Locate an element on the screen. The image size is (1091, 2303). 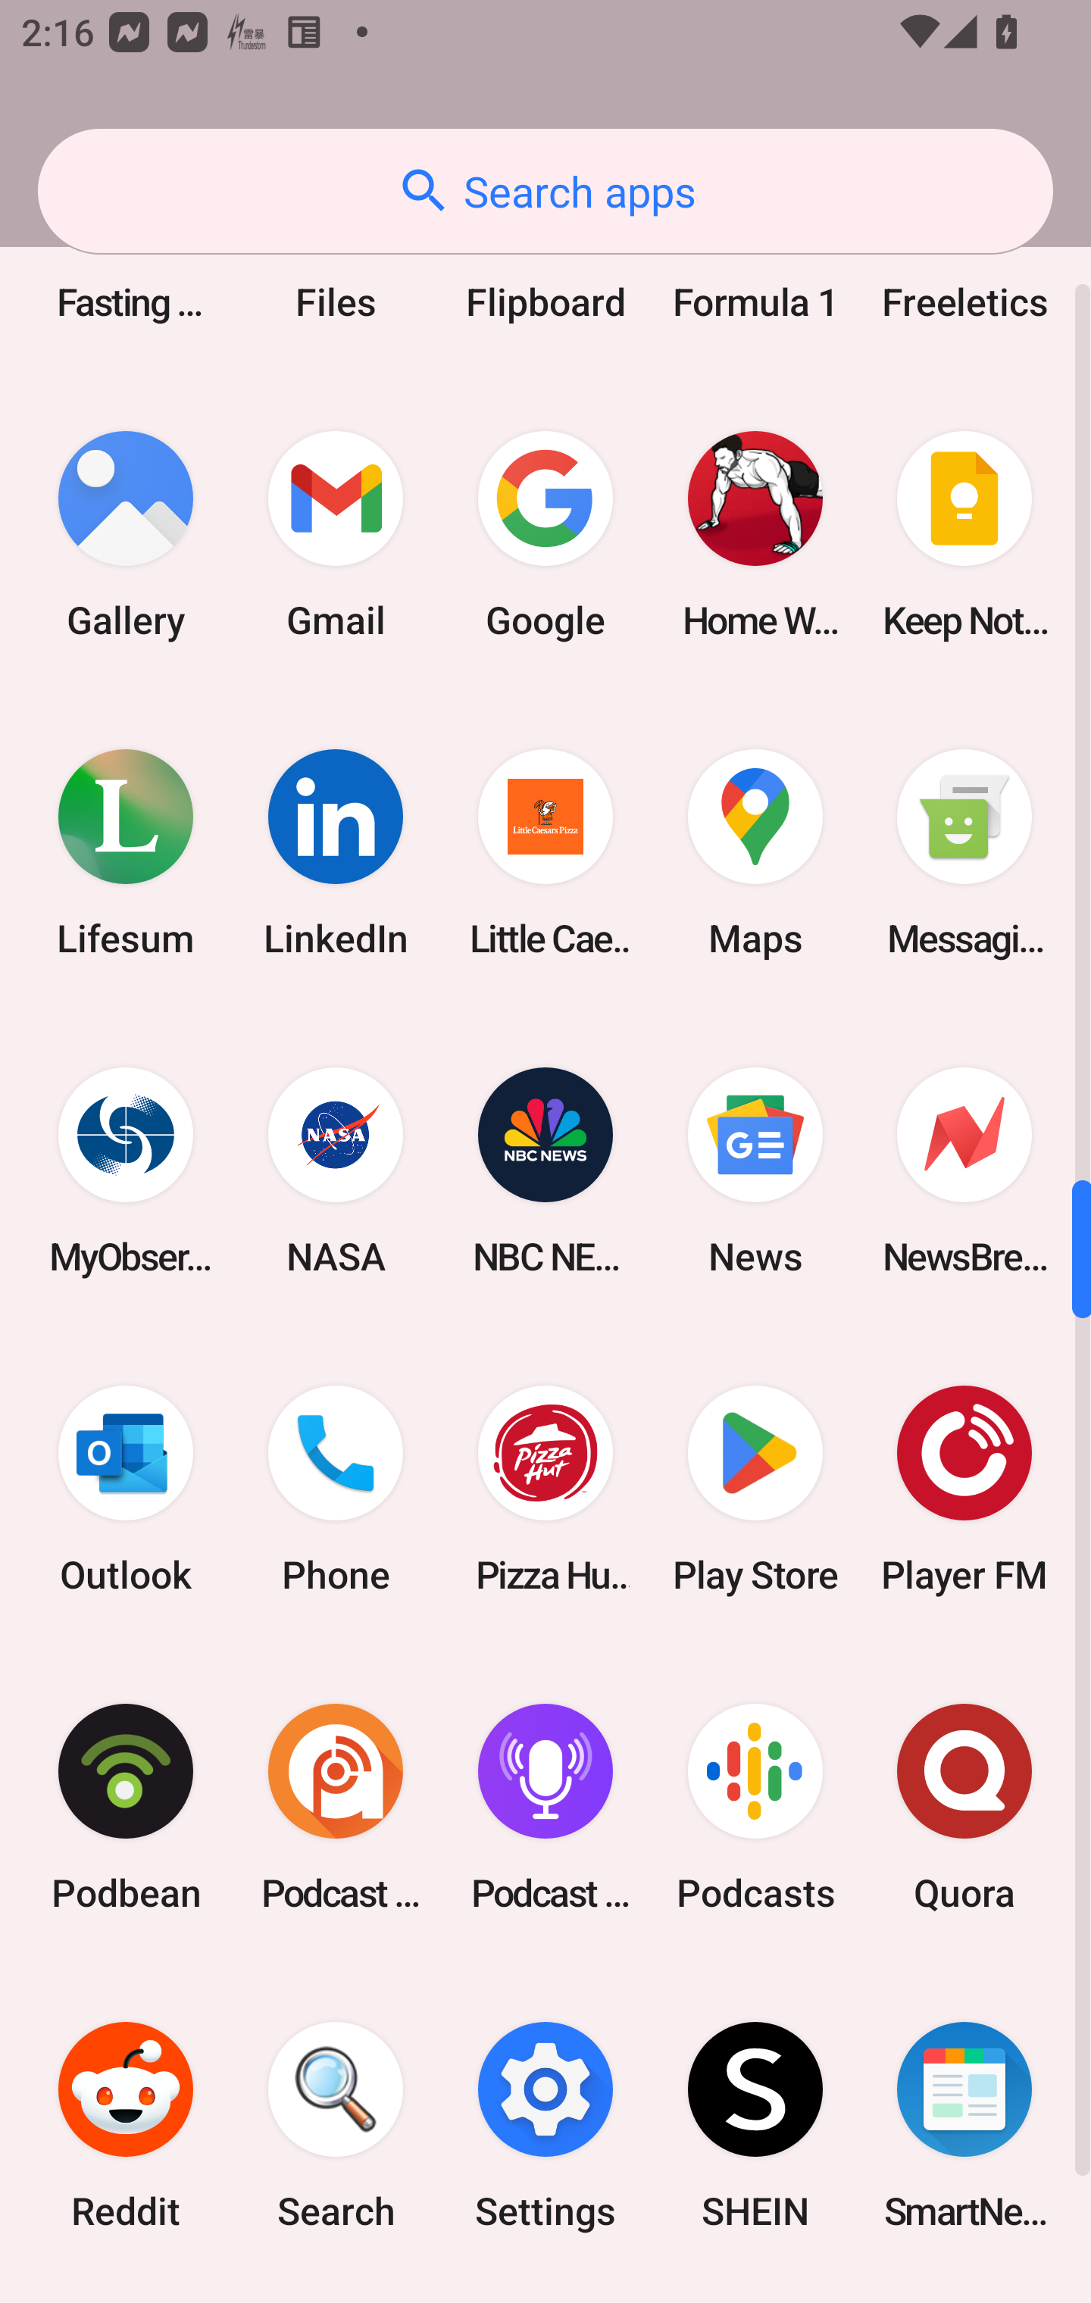
Little Caesars Pizza is located at coordinates (545, 852).